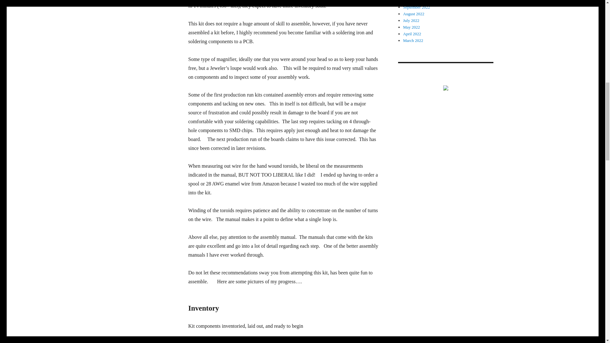 The image size is (610, 343). Describe the element at coordinates (417, 7) in the screenshot. I see `September 2022` at that location.